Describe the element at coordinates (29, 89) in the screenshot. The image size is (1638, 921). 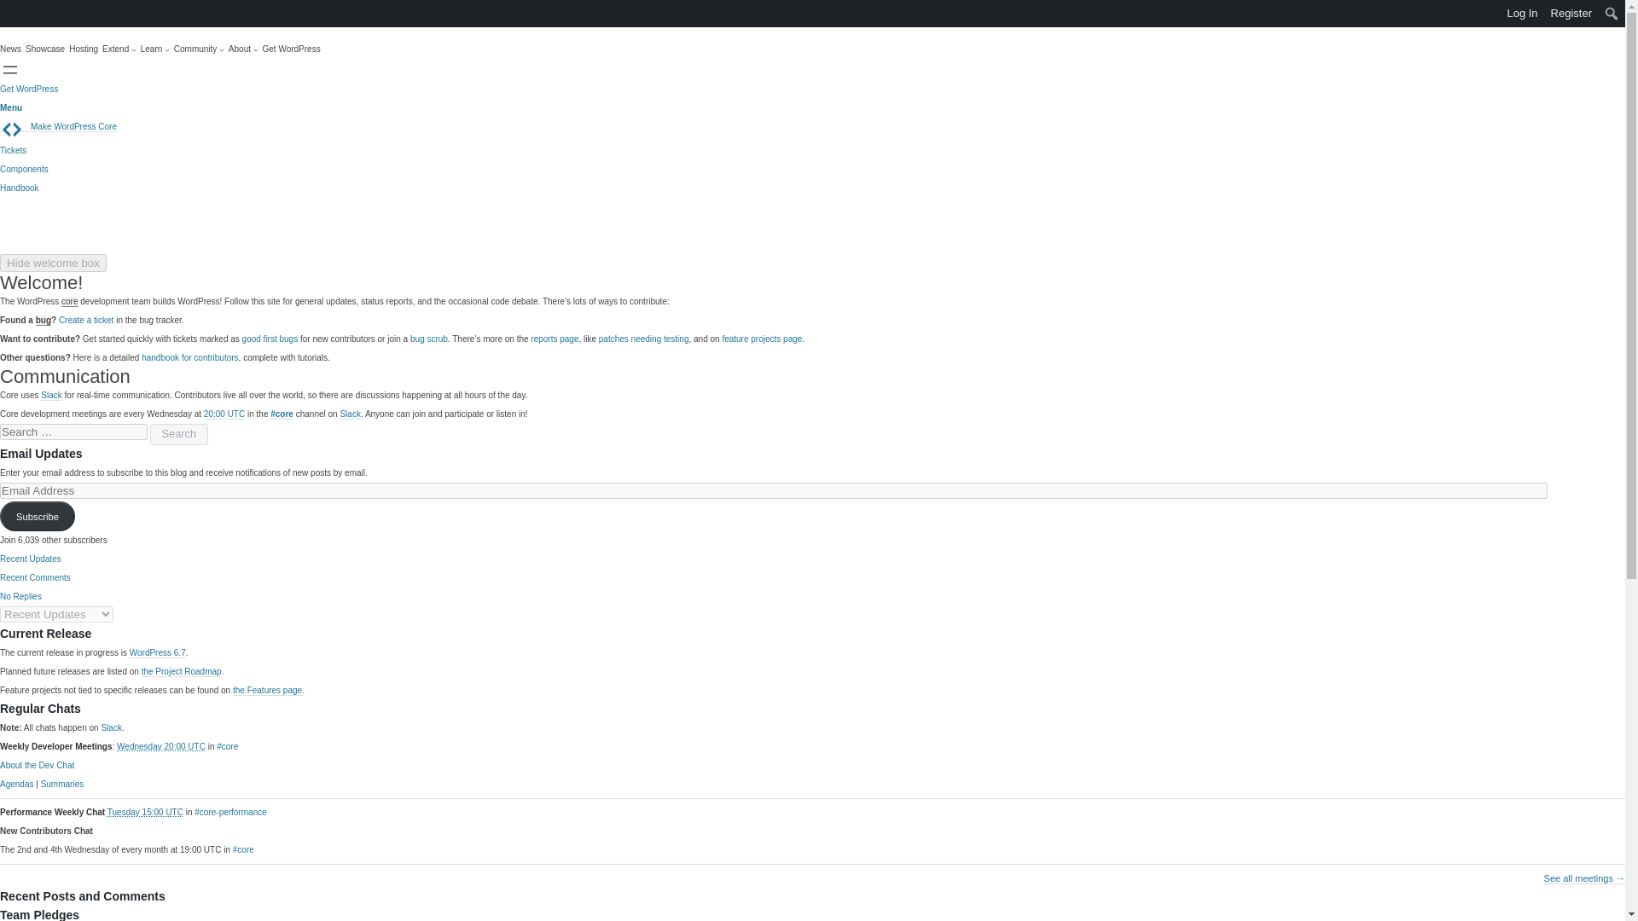
I see `Get WordPress` at that location.